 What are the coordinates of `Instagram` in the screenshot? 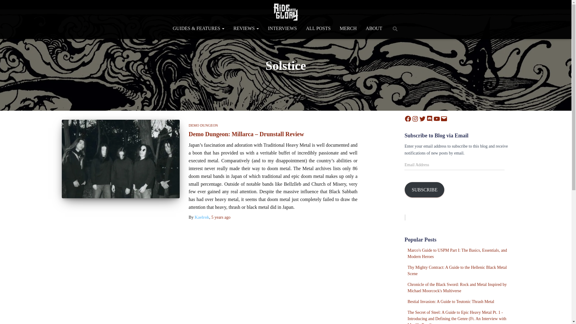 It's located at (415, 119).